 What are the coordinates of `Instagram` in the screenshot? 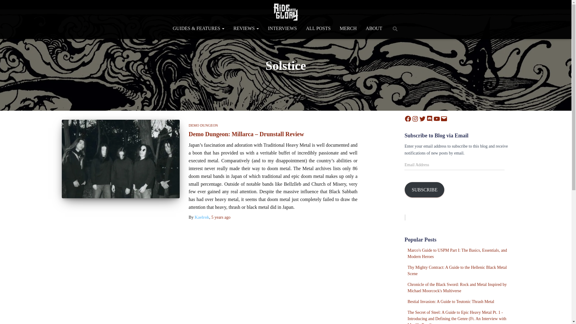 It's located at (415, 119).